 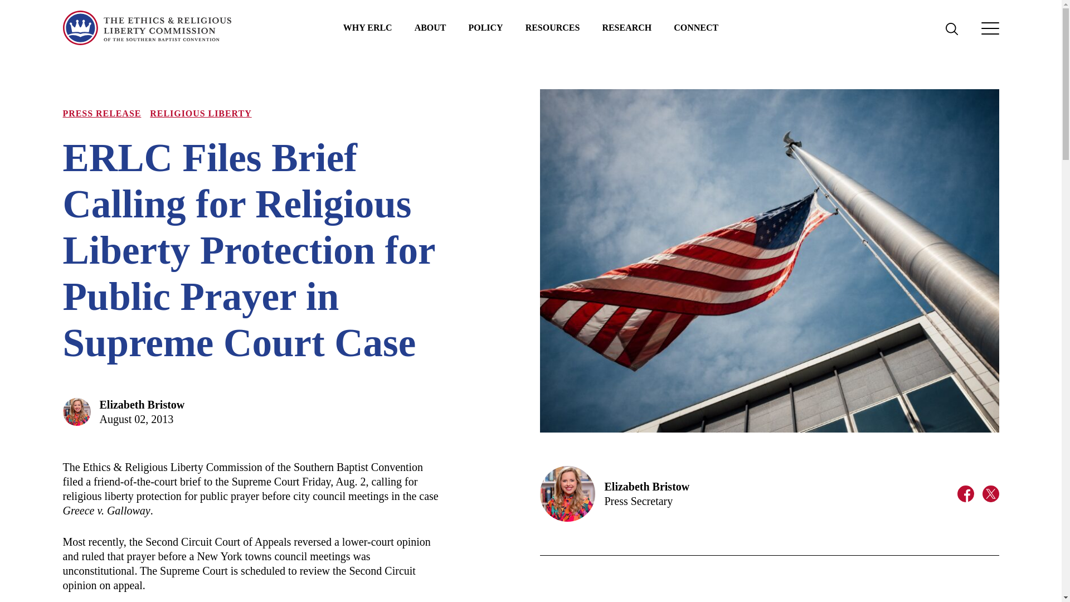 What do you see at coordinates (201, 113) in the screenshot?
I see `RELIGIOUS LIBERTY` at bounding box center [201, 113].